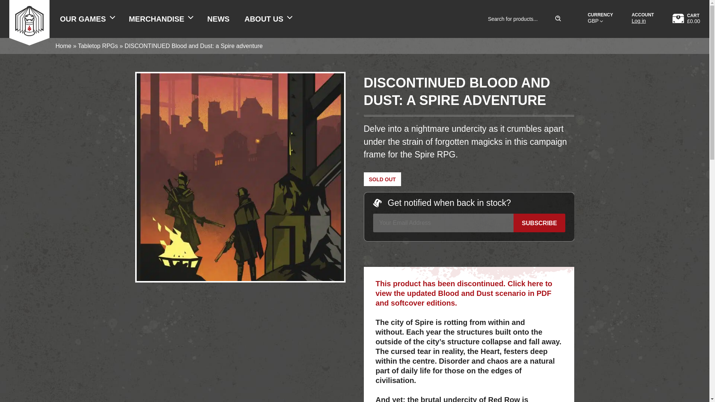 The width and height of the screenshot is (715, 402). I want to click on Rowan Rook and Decard, so click(29, 19).